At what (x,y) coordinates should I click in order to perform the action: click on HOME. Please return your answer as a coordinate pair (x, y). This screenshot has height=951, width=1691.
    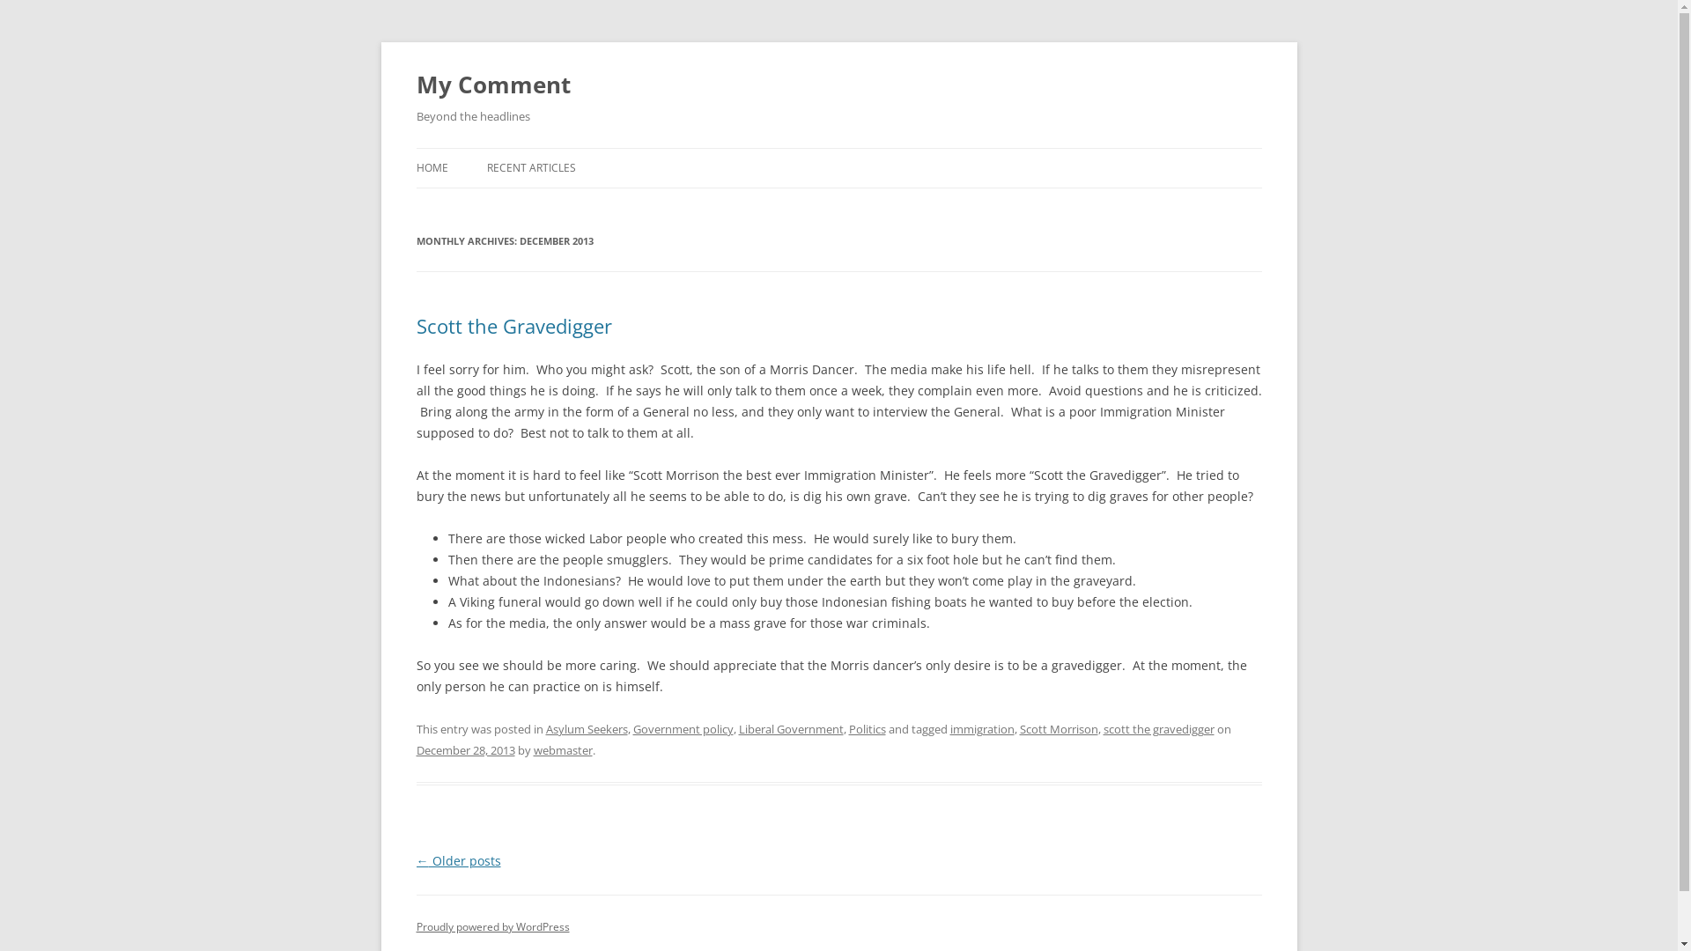
    Looking at the image, I should click on (432, 168).